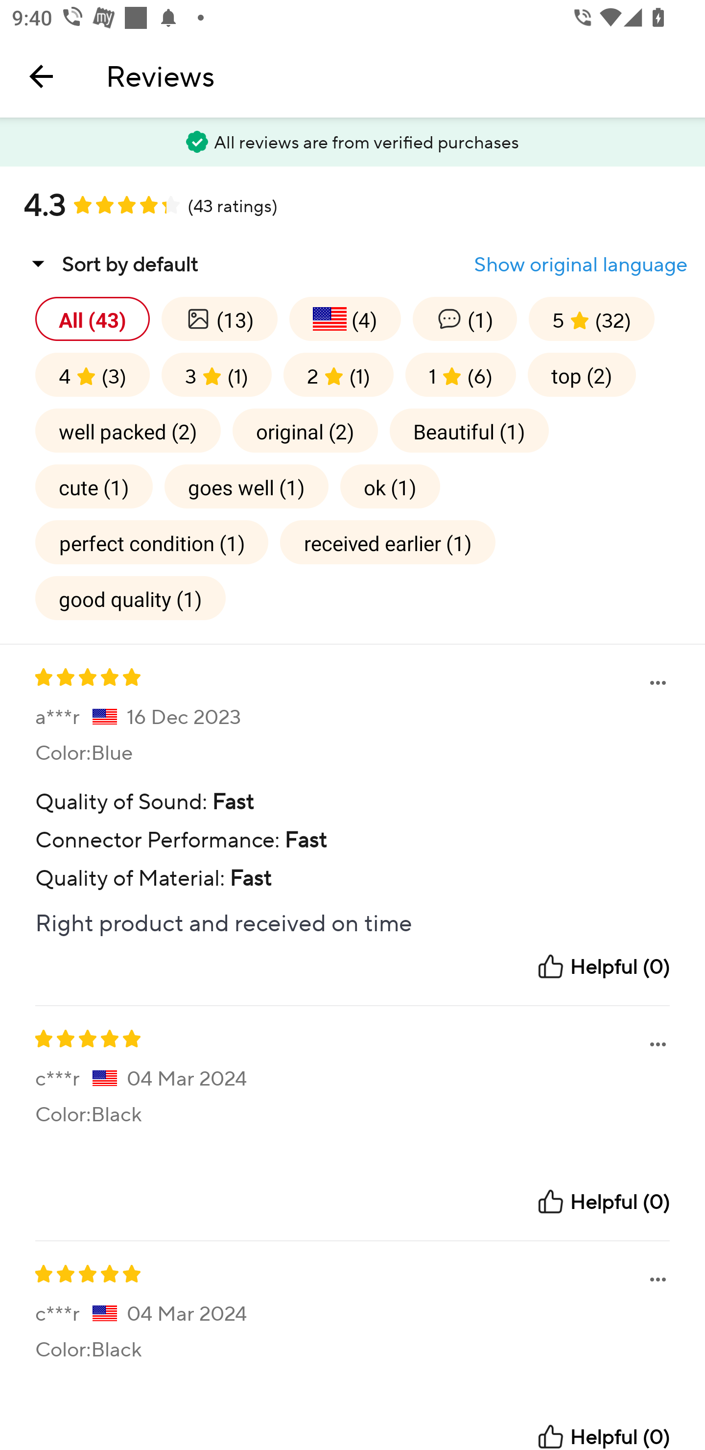 This screenshot has width=705, height=1450. What do you see at coordinates (216, 375) in the screenshot?
I see `3 (1)` at bounding box center [216, 375].